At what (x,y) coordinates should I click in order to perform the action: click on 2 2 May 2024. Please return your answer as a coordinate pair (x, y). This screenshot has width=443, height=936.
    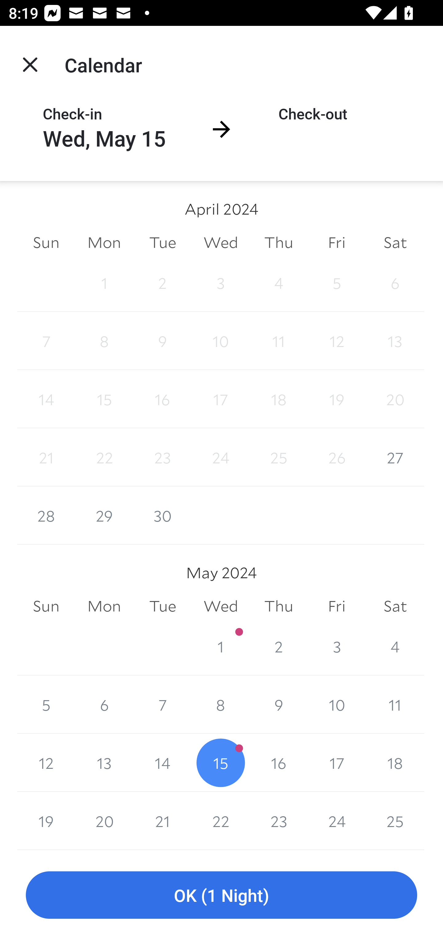
    Looking at the image, I should click on (279, 647).